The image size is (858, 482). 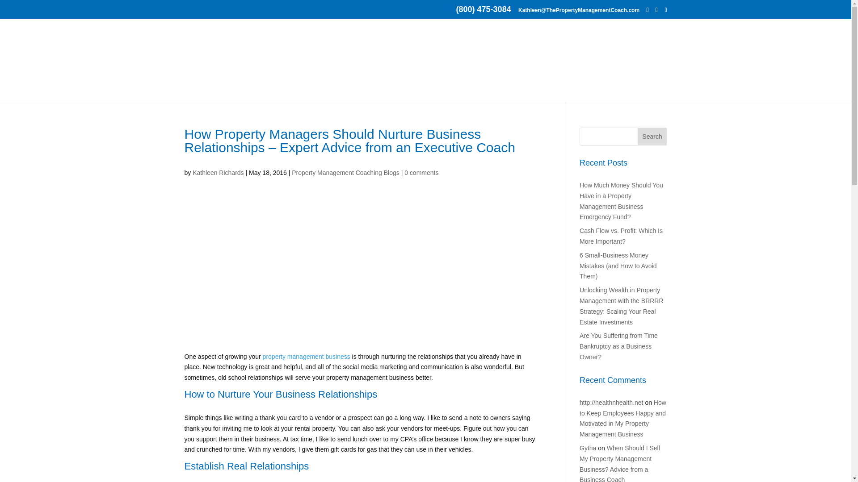 What do you see at coordinates (621, 236) in the screenshot?
I see `Cash Flow vs. Profit: Which Is More Important?` at bounding box center [621, 236].